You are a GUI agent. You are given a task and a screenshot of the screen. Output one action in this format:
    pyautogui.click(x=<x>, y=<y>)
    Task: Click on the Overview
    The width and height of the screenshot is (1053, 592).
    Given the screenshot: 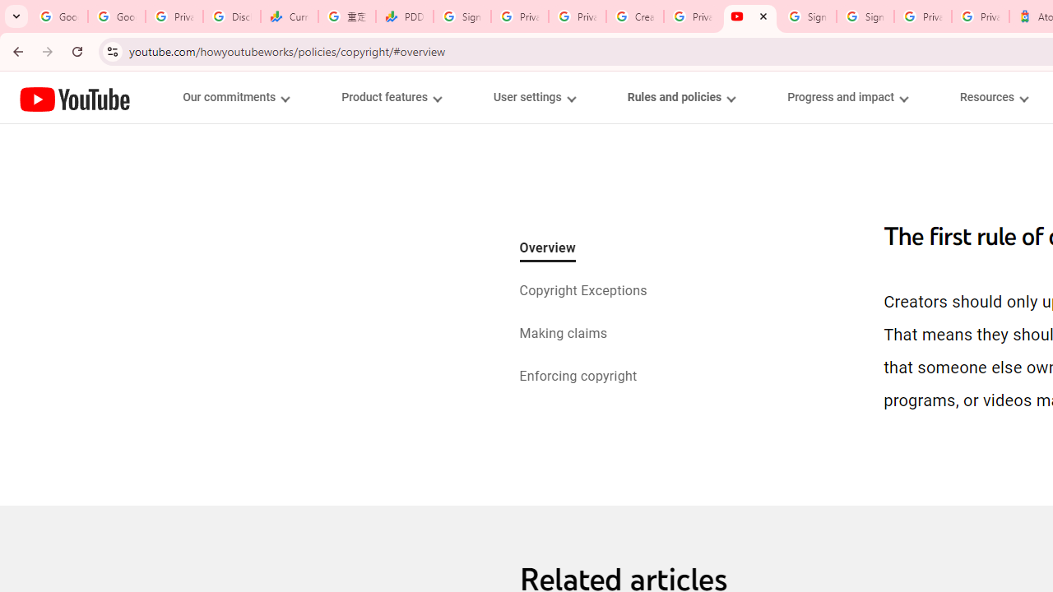 What is the action you would take?
    pyautogui.click(x=548, y=249)
    